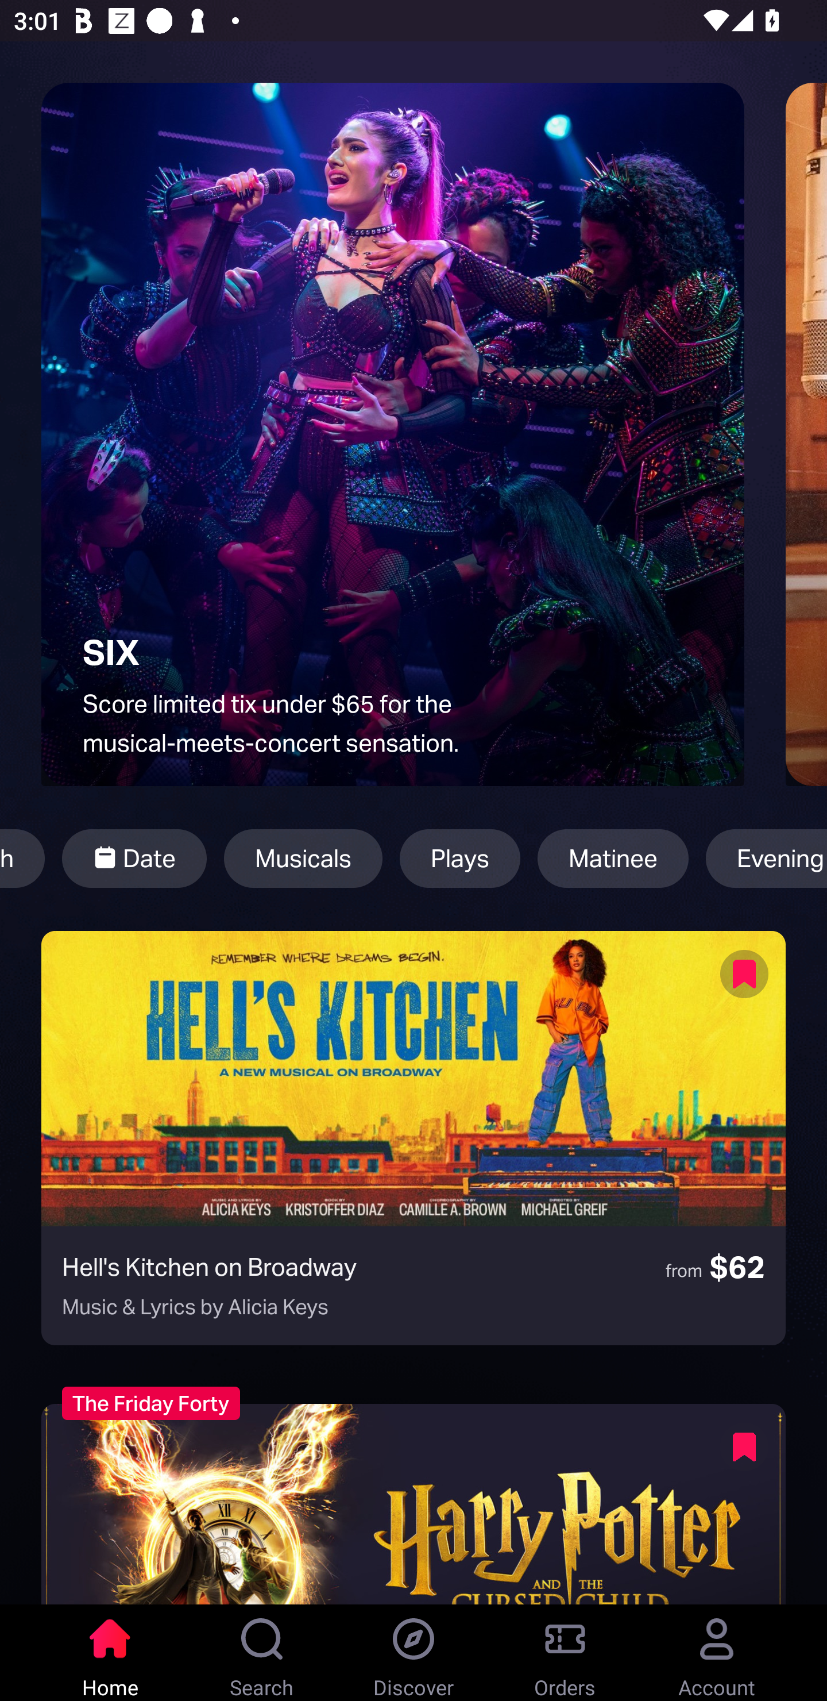 The width and height of the screenshot is (827, 1701). I want to click on Search, so click(262, 1653).